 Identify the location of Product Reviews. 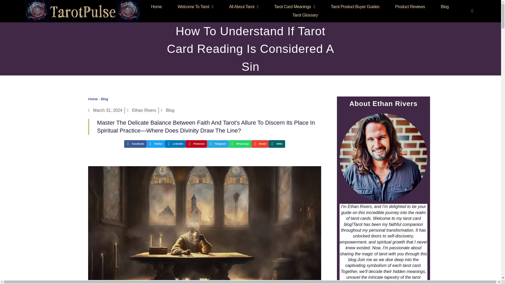
(410, 7).